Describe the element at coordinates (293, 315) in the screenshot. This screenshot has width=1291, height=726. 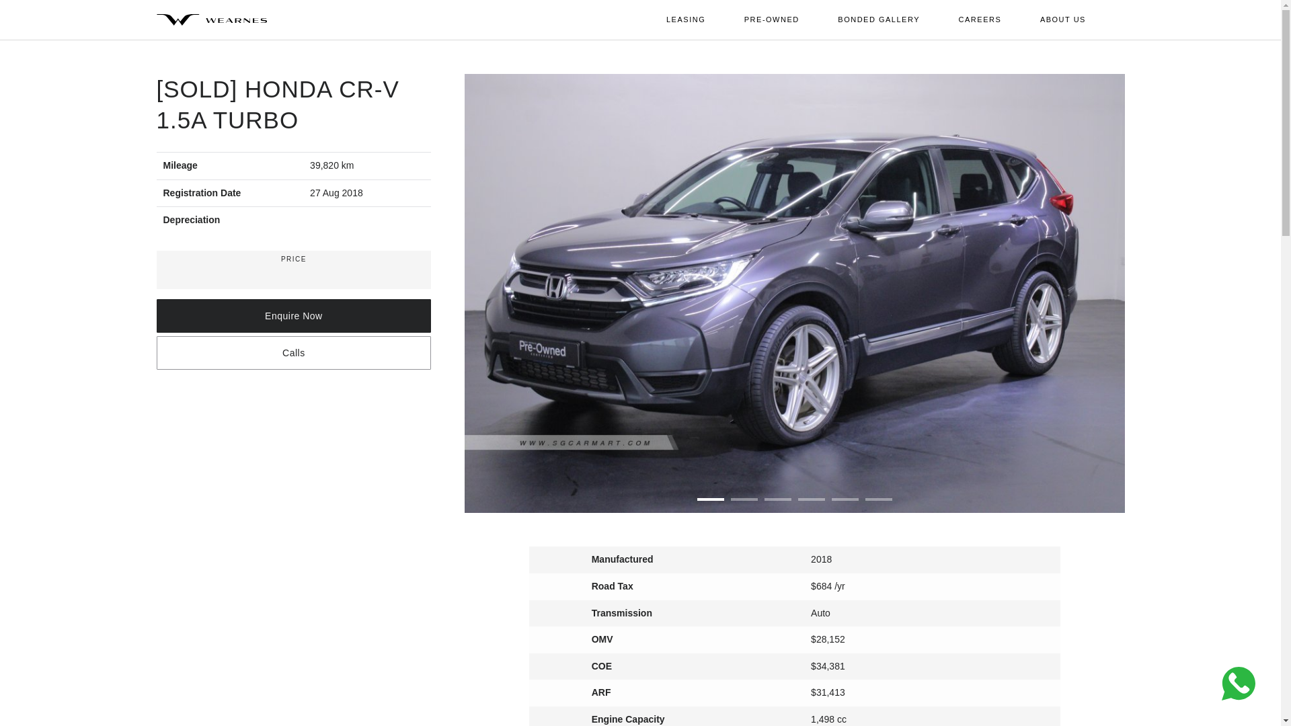
I see `Enquire Now` at that location.